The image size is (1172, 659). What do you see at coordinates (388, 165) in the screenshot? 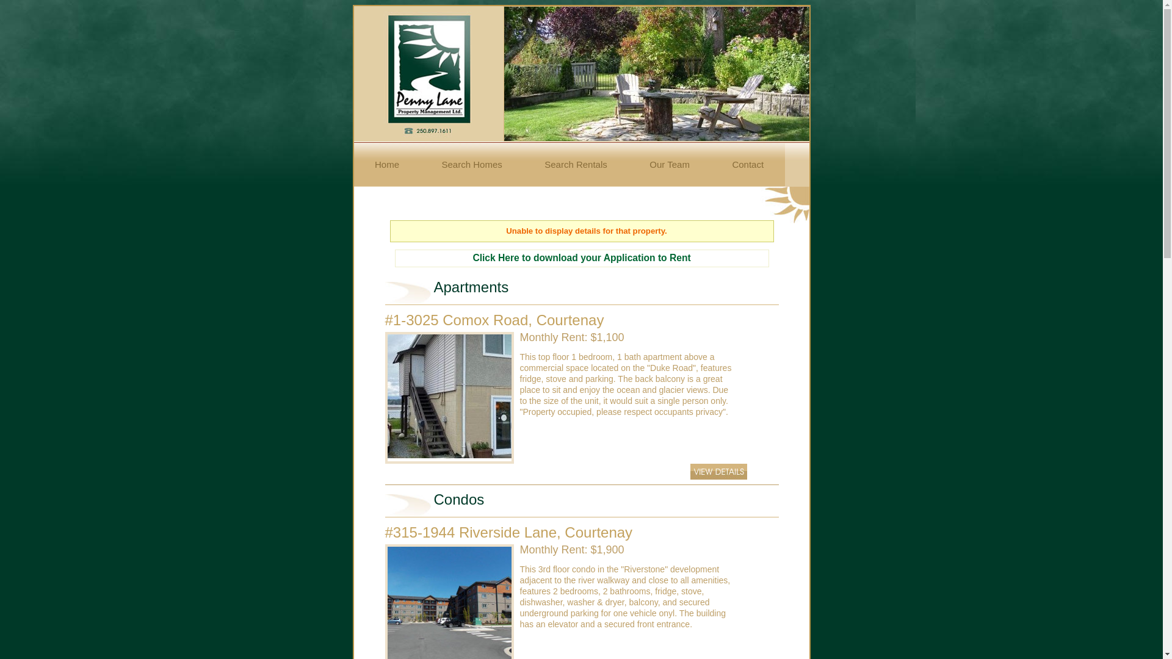
I see `Home` at bounding box center [388, 165].